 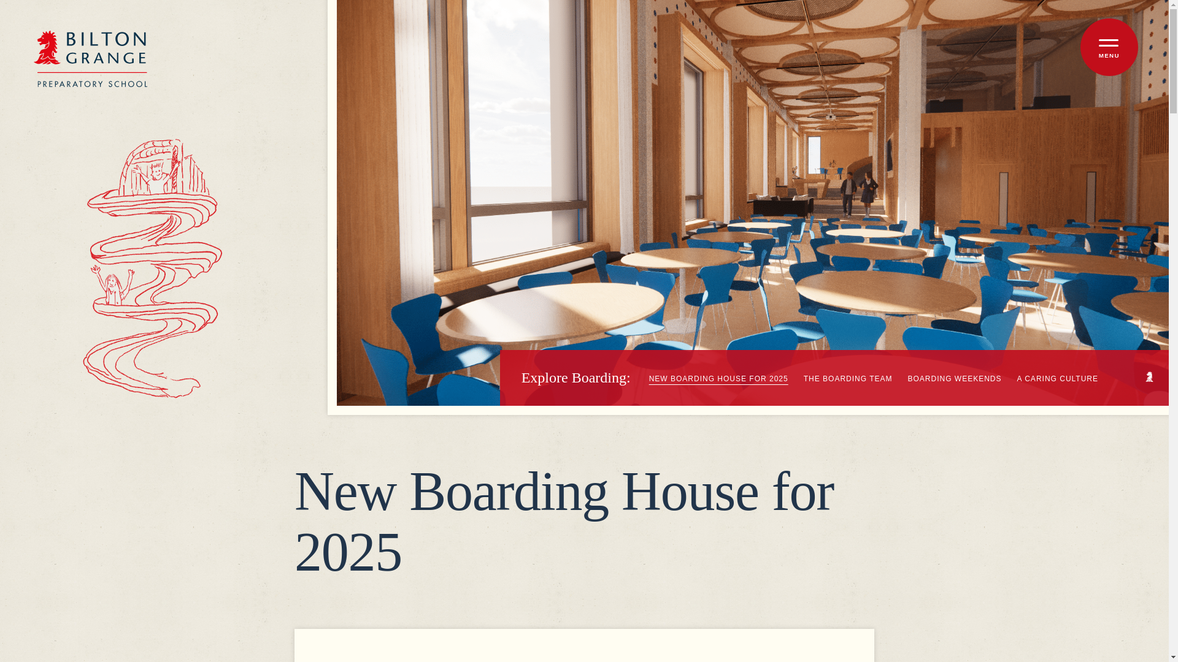 I want to click on NEW BOARDING HOUSE FOR 2025, so click(x=718, y=379).